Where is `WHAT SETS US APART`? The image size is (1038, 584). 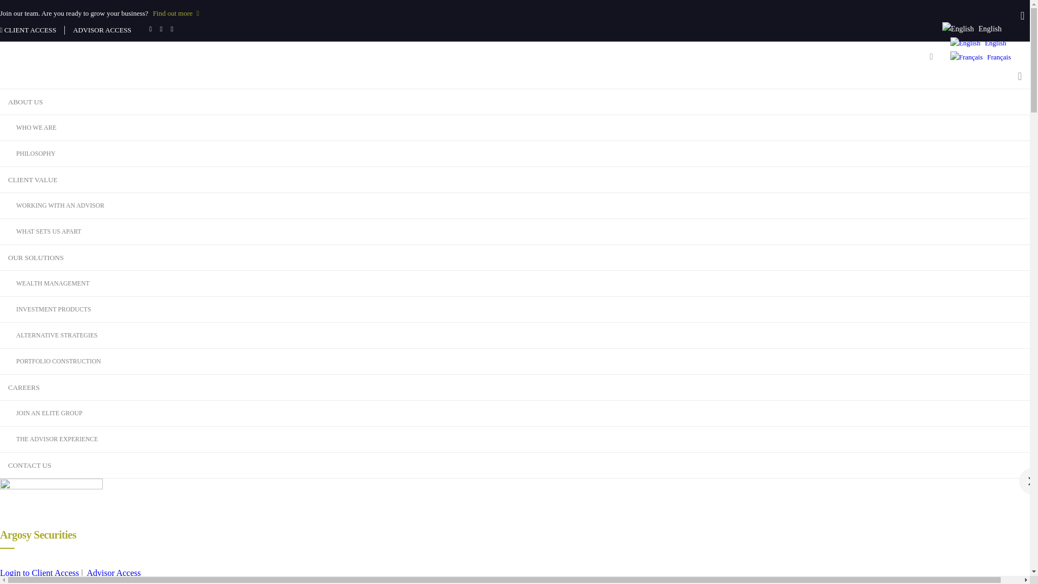 WHAT SETS US APART is located at coordinates (515, 232).